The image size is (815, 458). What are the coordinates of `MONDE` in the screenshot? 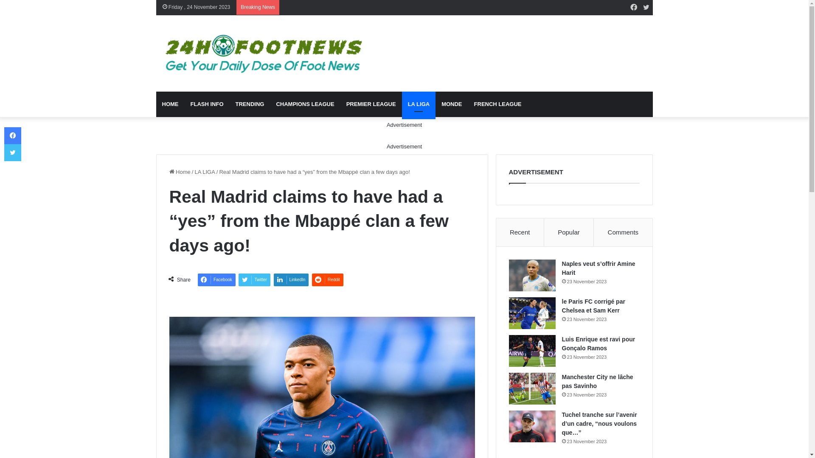 It's located at (452, 104).